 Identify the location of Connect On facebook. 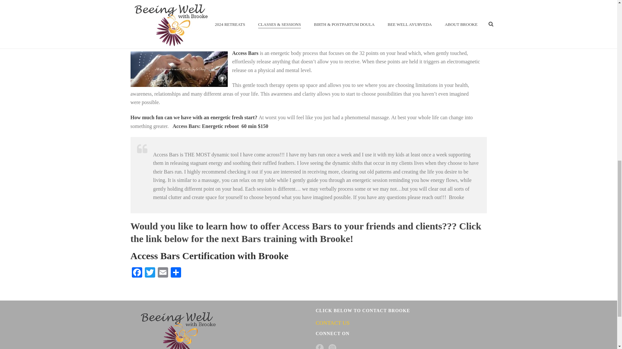
(319, 346).